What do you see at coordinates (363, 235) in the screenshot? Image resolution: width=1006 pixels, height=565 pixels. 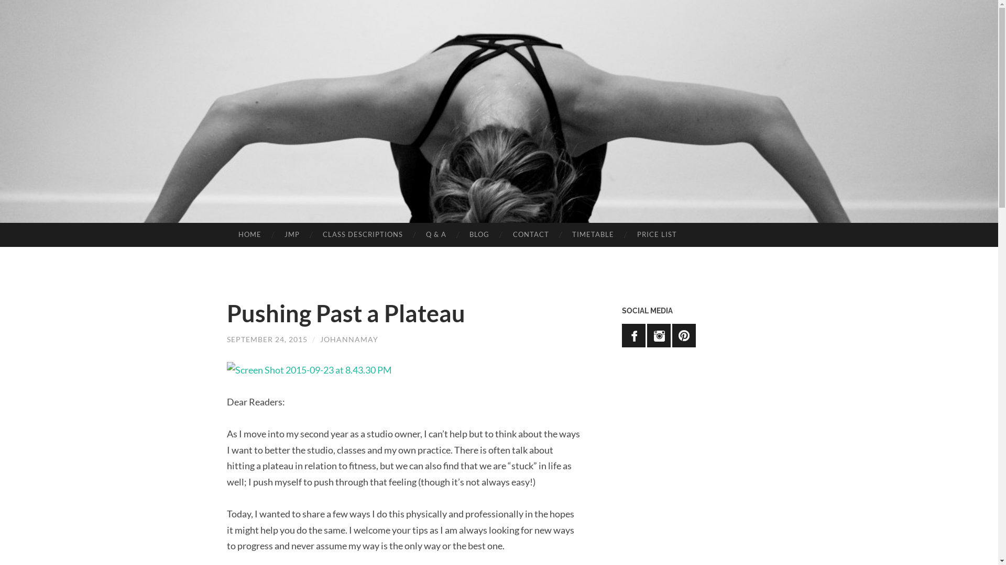 I see `CLASS DESCRIPTIONS` at bounding box center [363, 235].